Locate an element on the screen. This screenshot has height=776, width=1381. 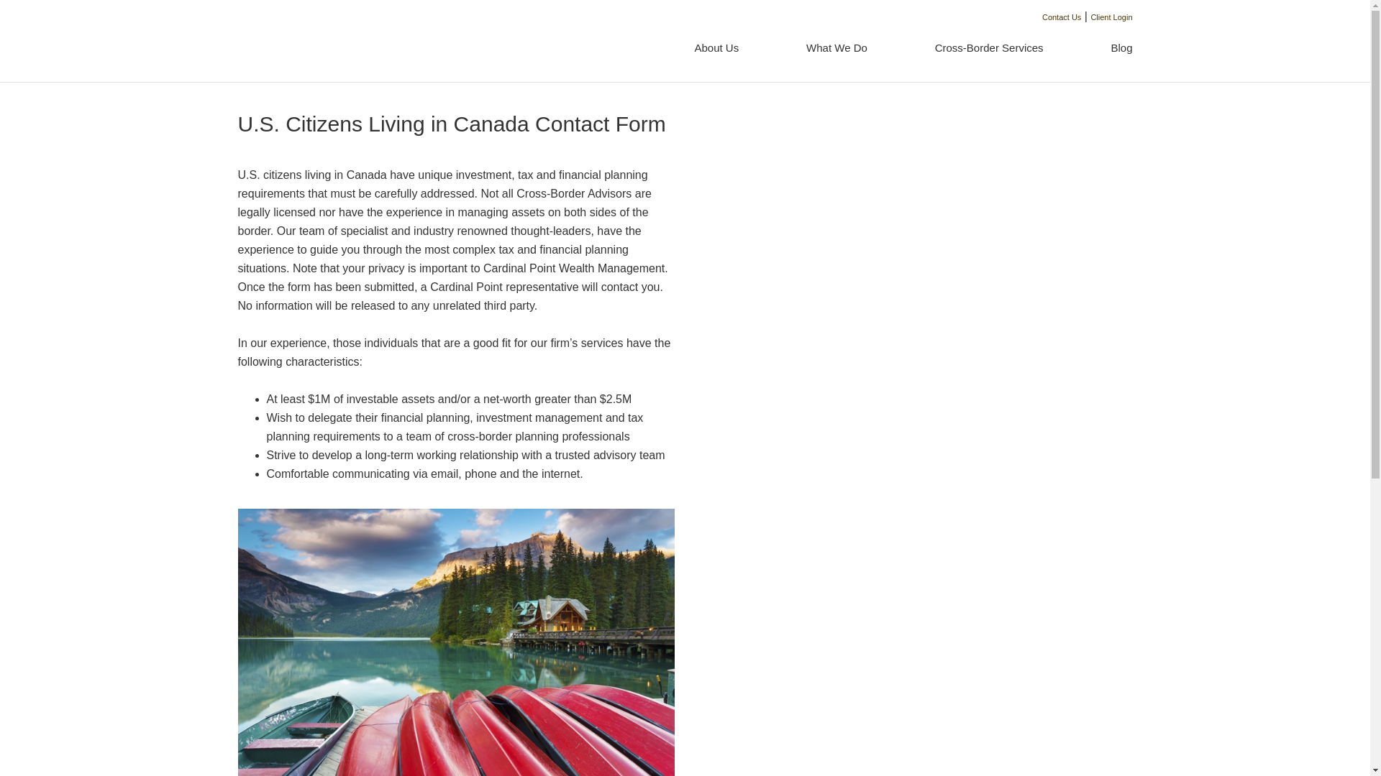
Client Login is located at coordinates (1111, 17).